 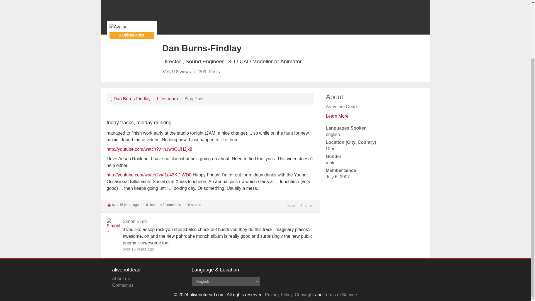 I want to click on About us, so click(x=120, y=278).